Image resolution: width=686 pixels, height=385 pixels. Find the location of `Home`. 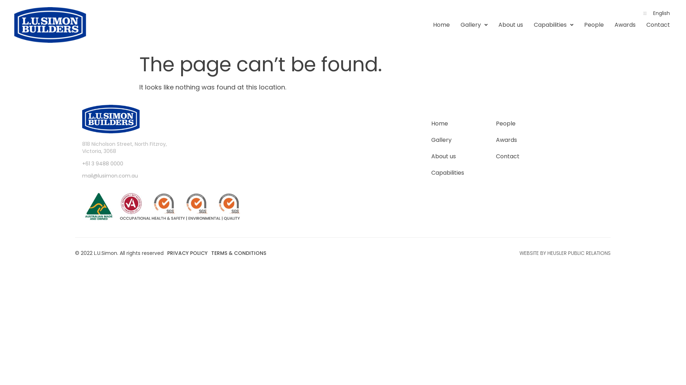

Home is located at coordinates (448, 124).